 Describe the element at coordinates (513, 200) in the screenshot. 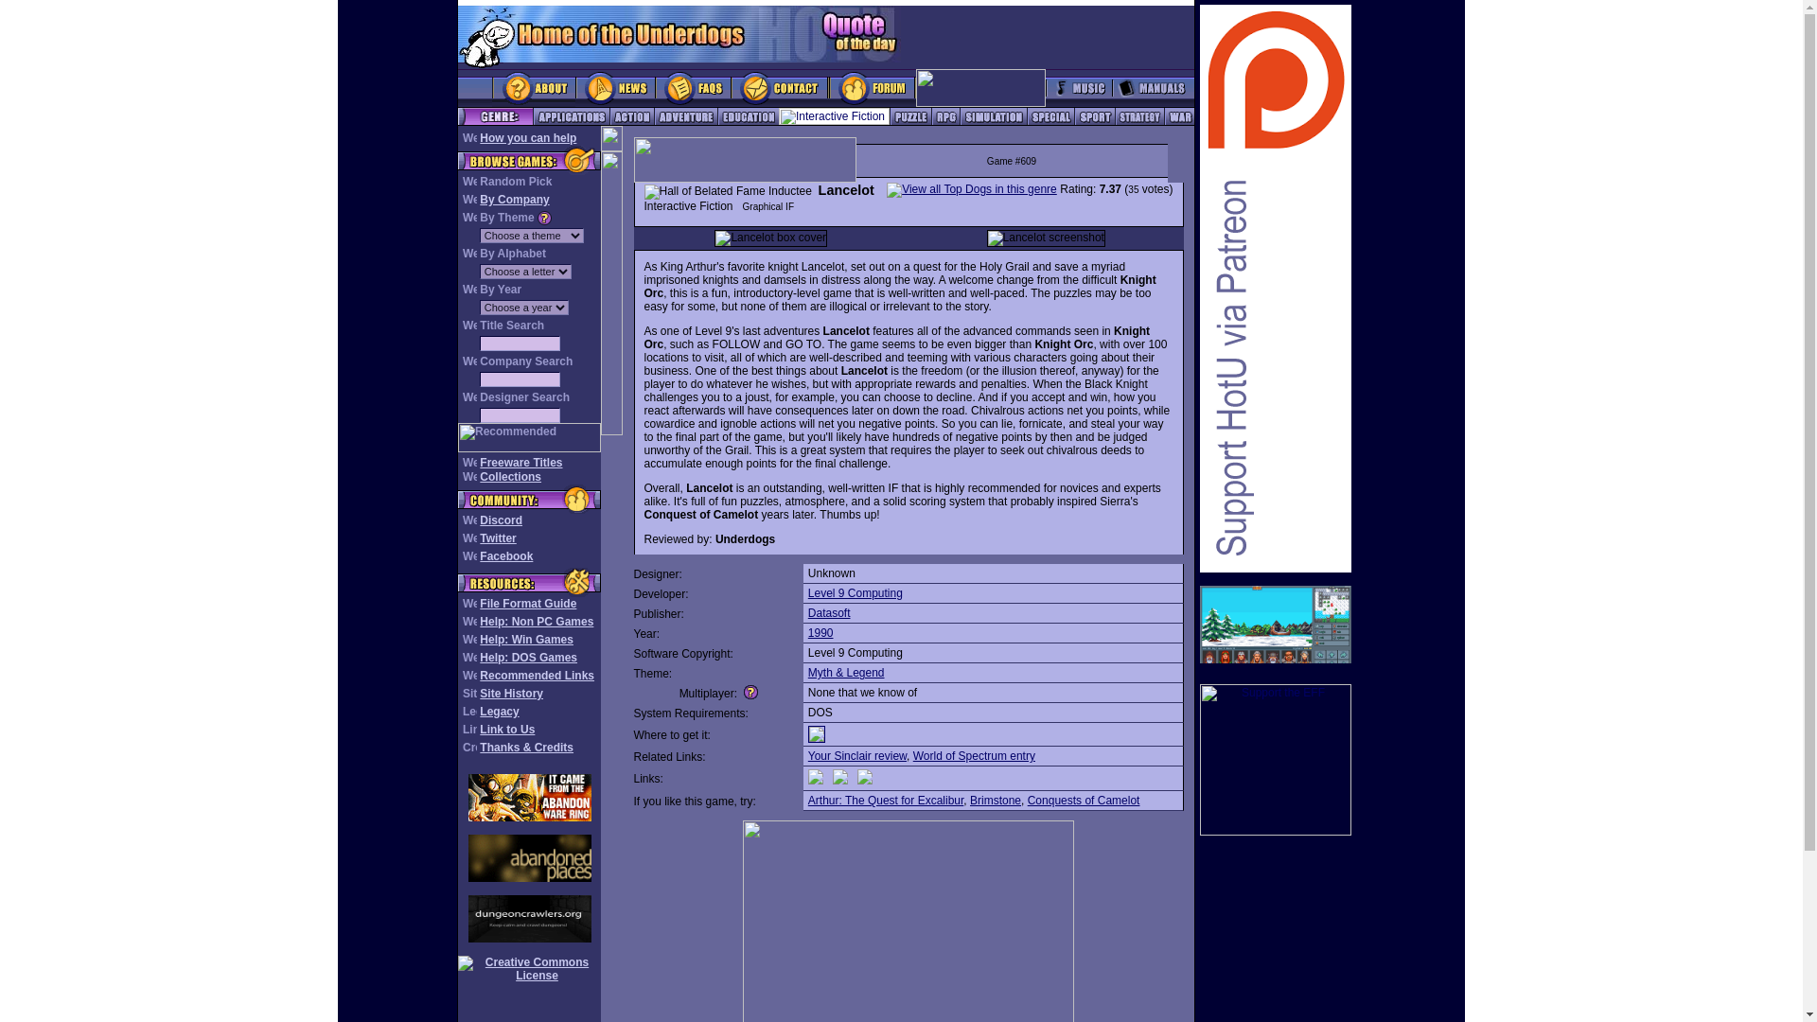

I see `By Company` at that location.